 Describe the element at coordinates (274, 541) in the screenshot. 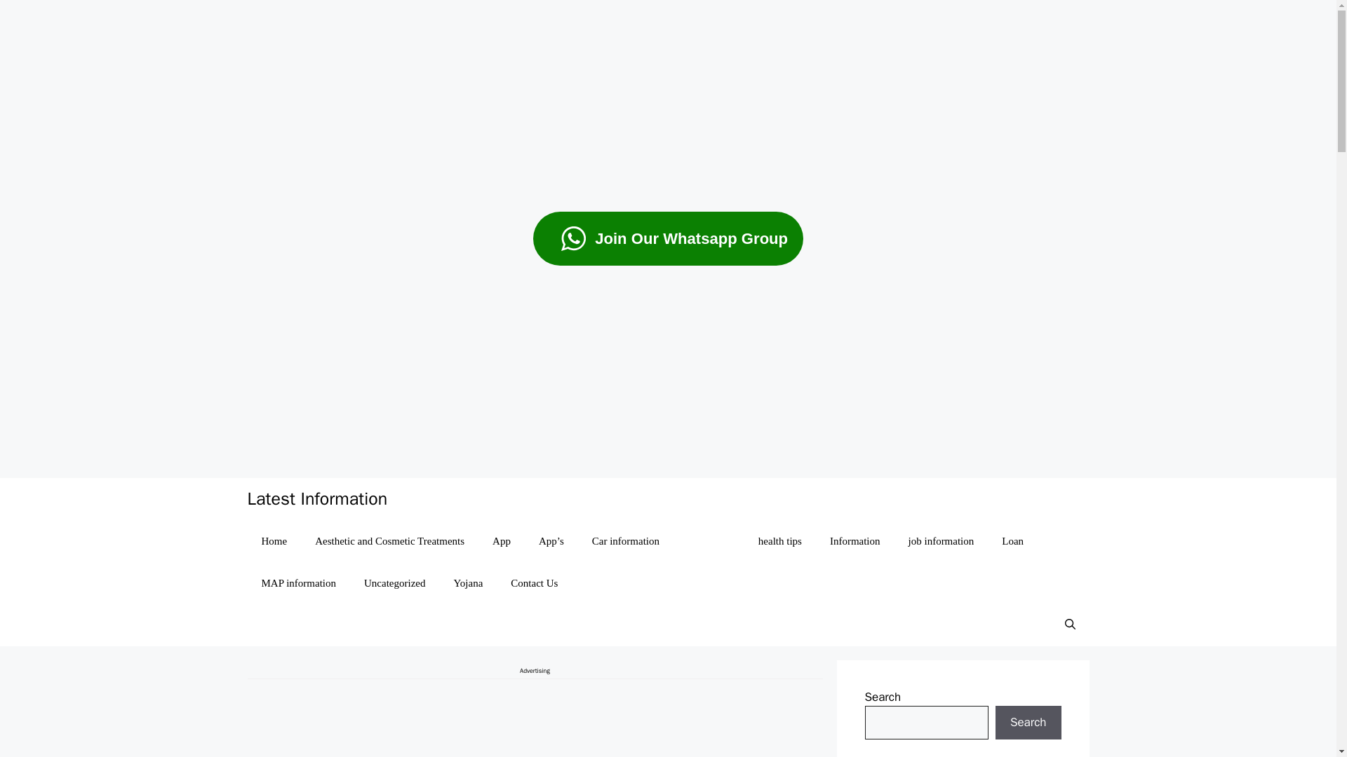

I see `Home` at that location.